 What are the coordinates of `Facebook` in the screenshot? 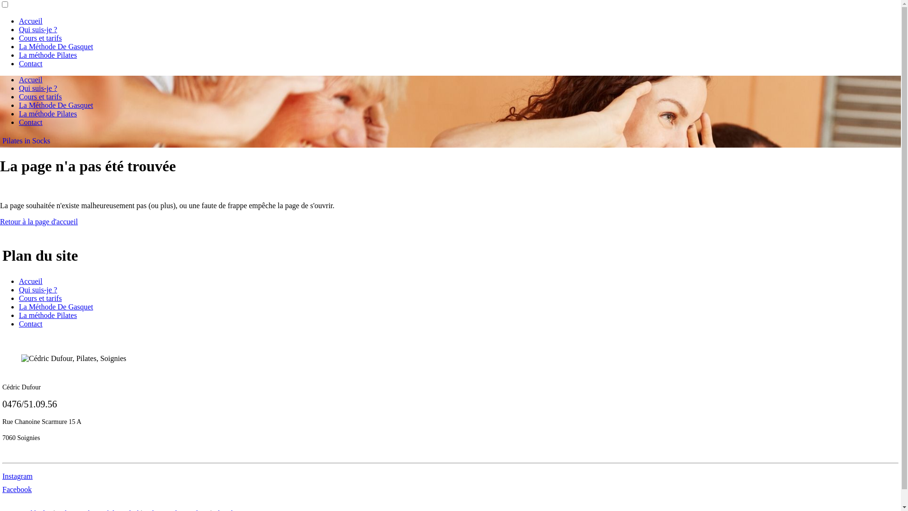 It's located at (17, 489).